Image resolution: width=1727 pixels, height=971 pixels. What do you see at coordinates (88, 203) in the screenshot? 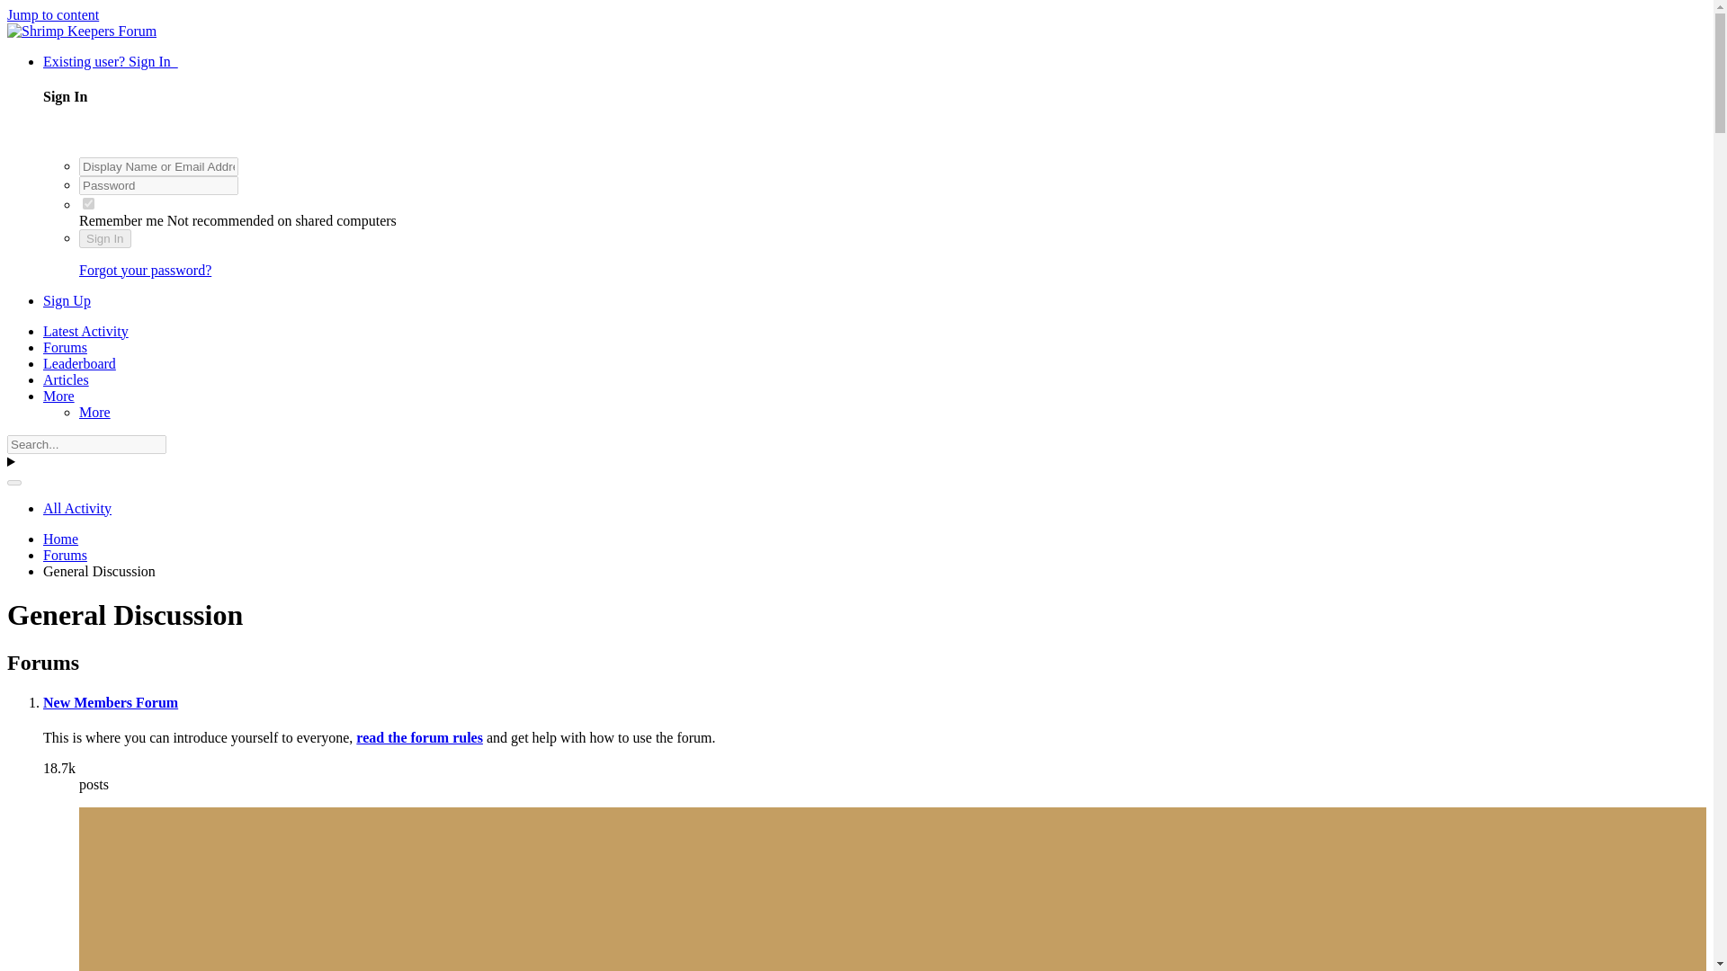
I see `1` at bounding box center [88, 203].